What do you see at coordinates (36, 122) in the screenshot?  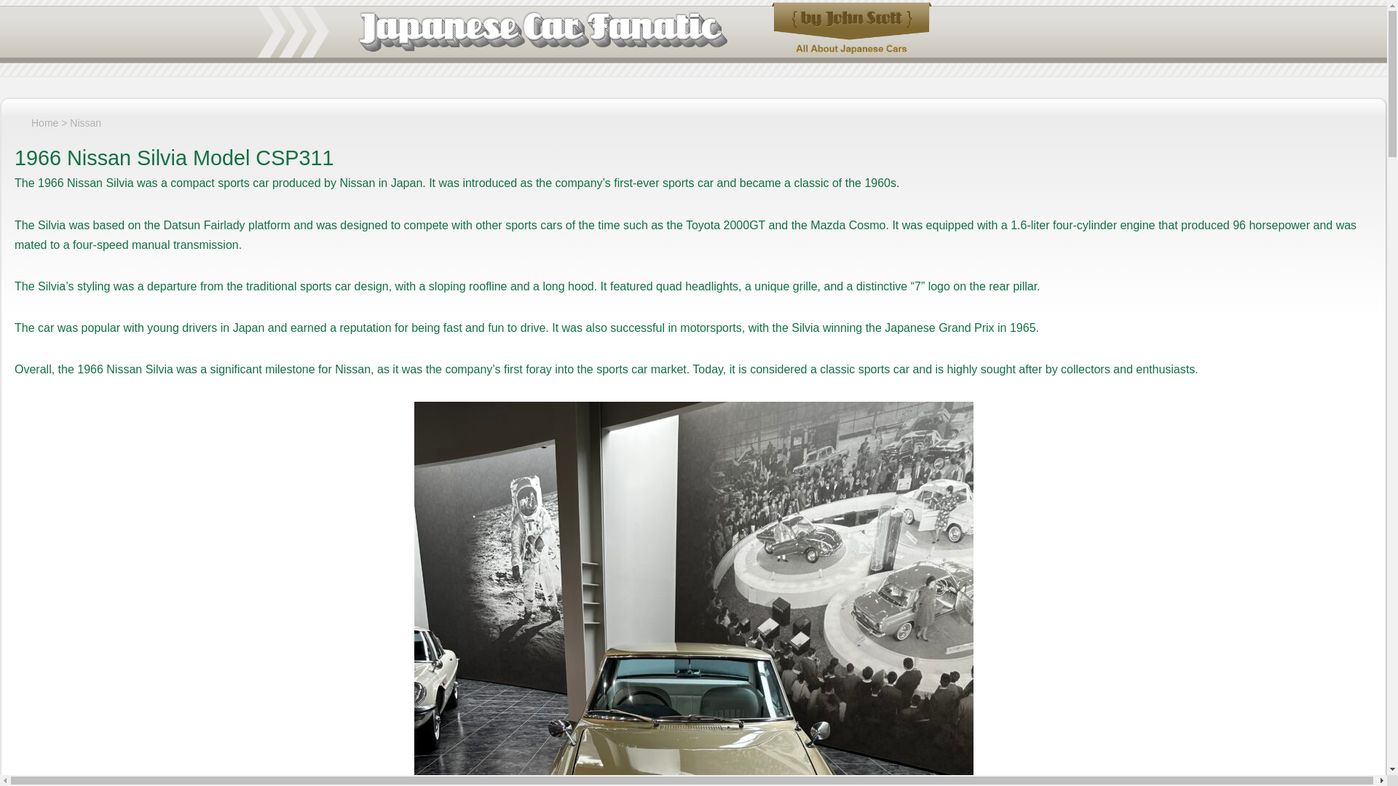 I see `Home` at bounding box center [36, 122].